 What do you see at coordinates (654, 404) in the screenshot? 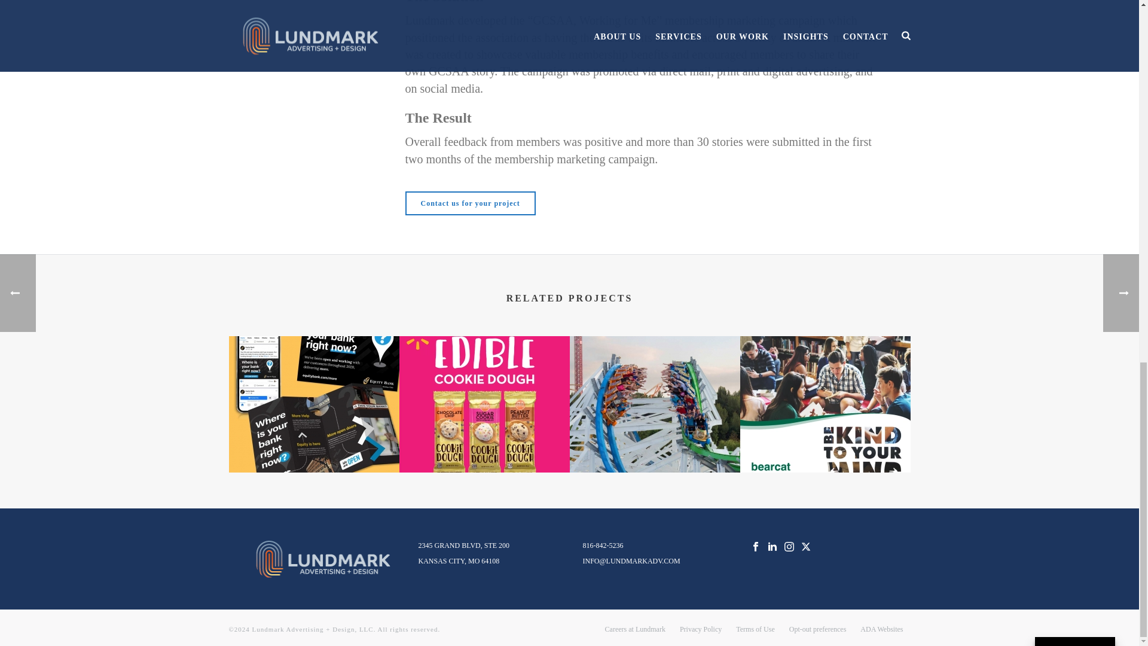
I see `Visit Santa Clarita` at bounding box center [654, 404].